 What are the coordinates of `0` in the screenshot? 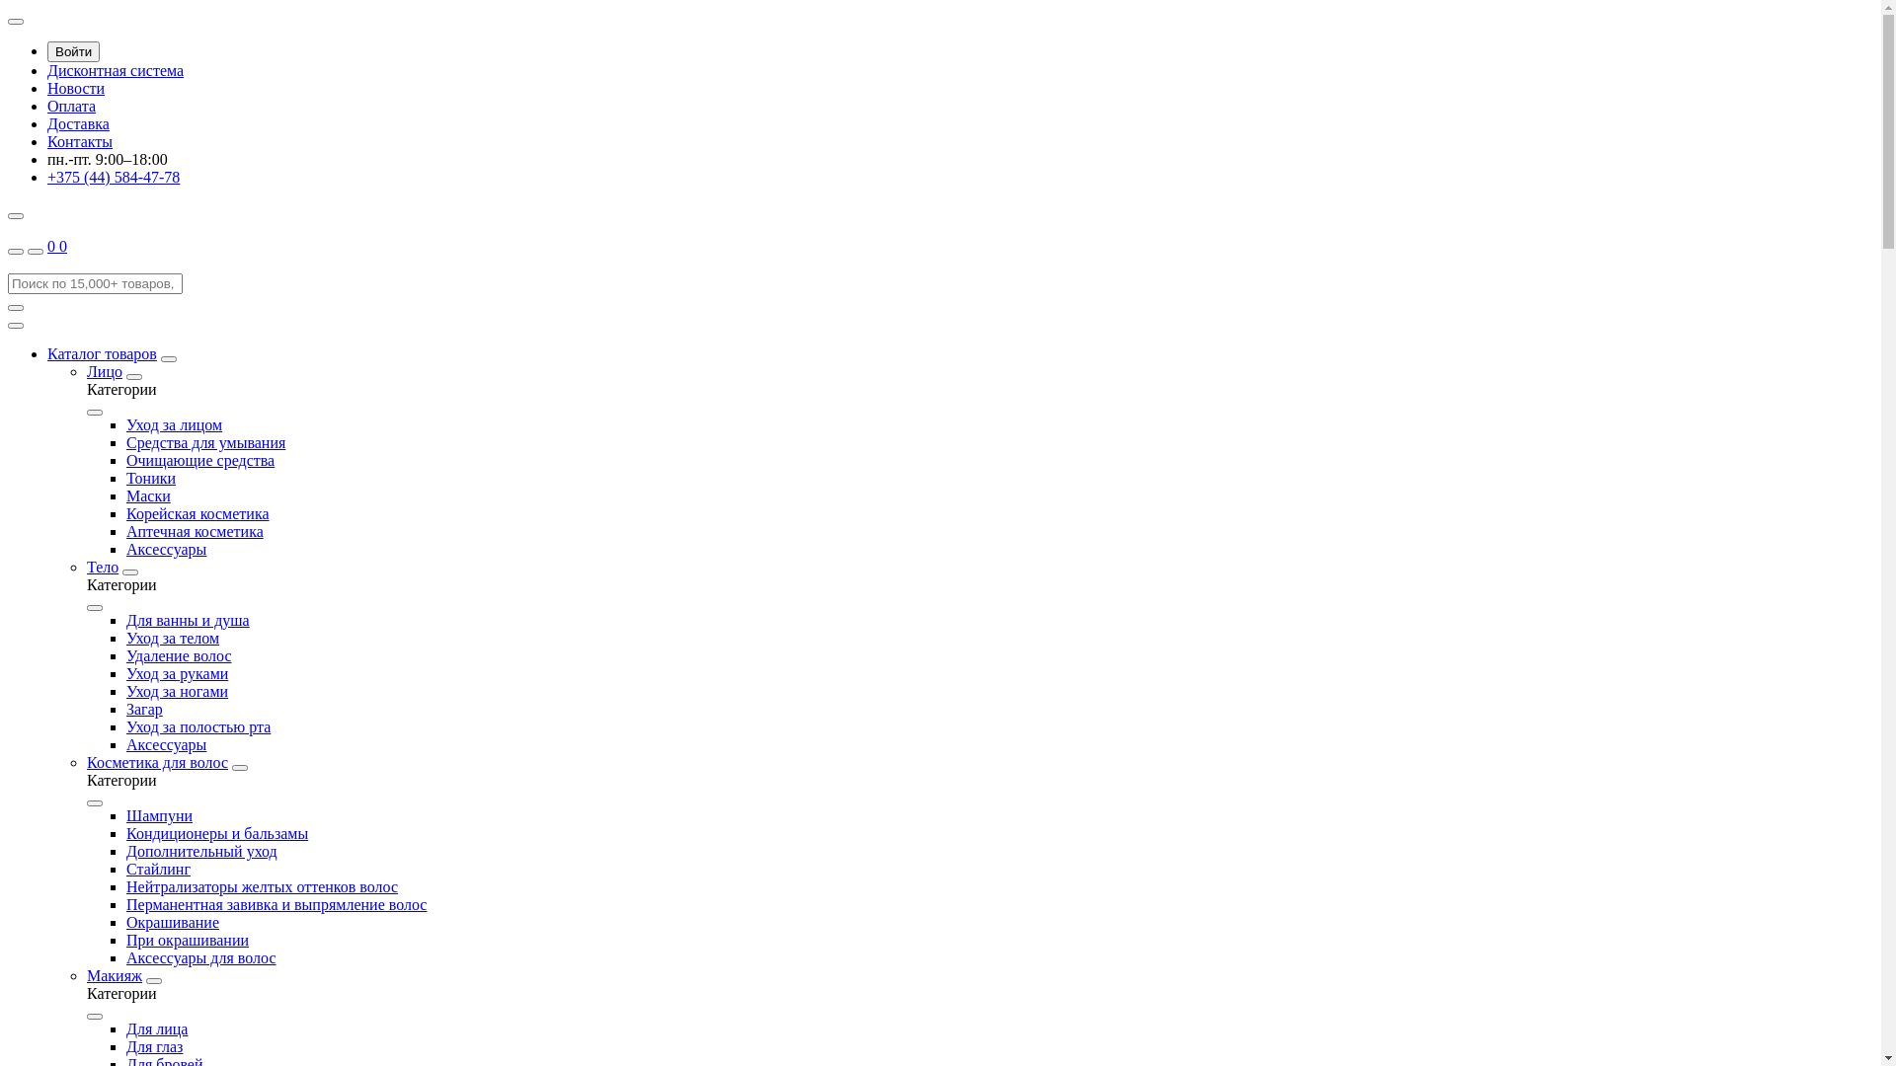 It's located at (53, 247).